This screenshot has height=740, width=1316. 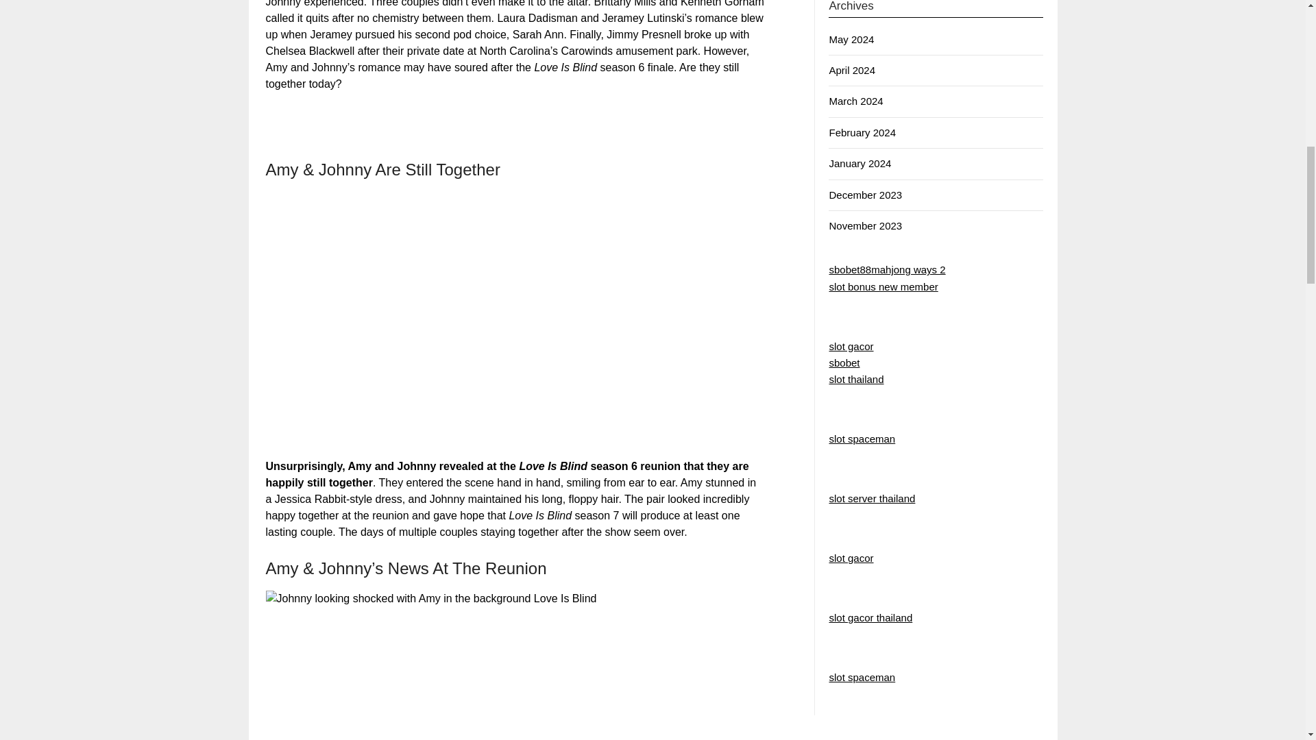 What do you see at coordinates (850, 269) in the screenshot?
I see `sbobet88` at bounding box center [850, 269].